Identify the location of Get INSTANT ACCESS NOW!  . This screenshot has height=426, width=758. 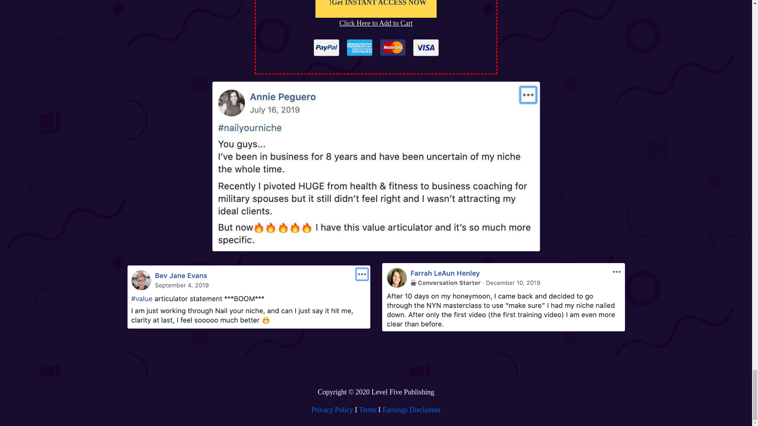
(376, 9).